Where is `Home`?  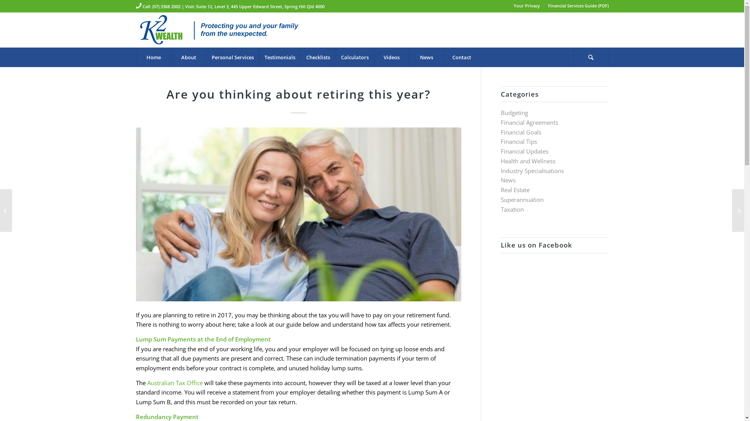
Home is located at coordinates (154, 57).